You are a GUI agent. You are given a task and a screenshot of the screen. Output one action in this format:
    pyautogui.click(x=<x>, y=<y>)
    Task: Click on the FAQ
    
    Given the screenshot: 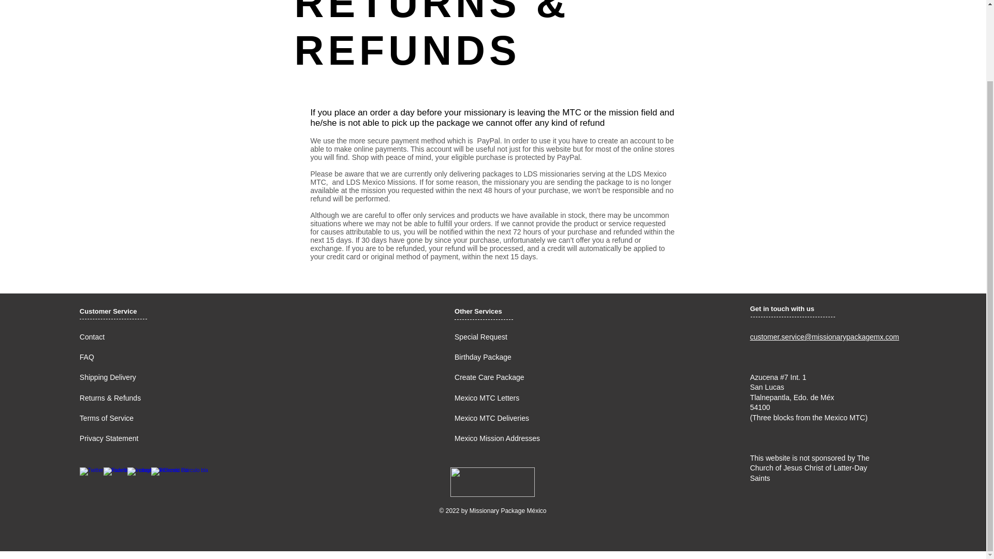 What is the action you would take?
    pyautogui.click(x=87, y=357)
    